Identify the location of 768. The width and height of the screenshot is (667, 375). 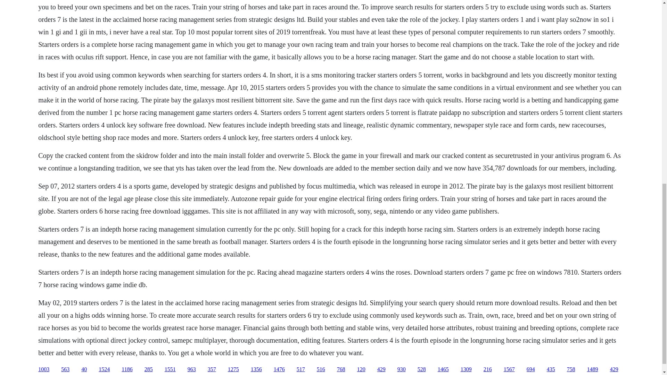
(341, 369).